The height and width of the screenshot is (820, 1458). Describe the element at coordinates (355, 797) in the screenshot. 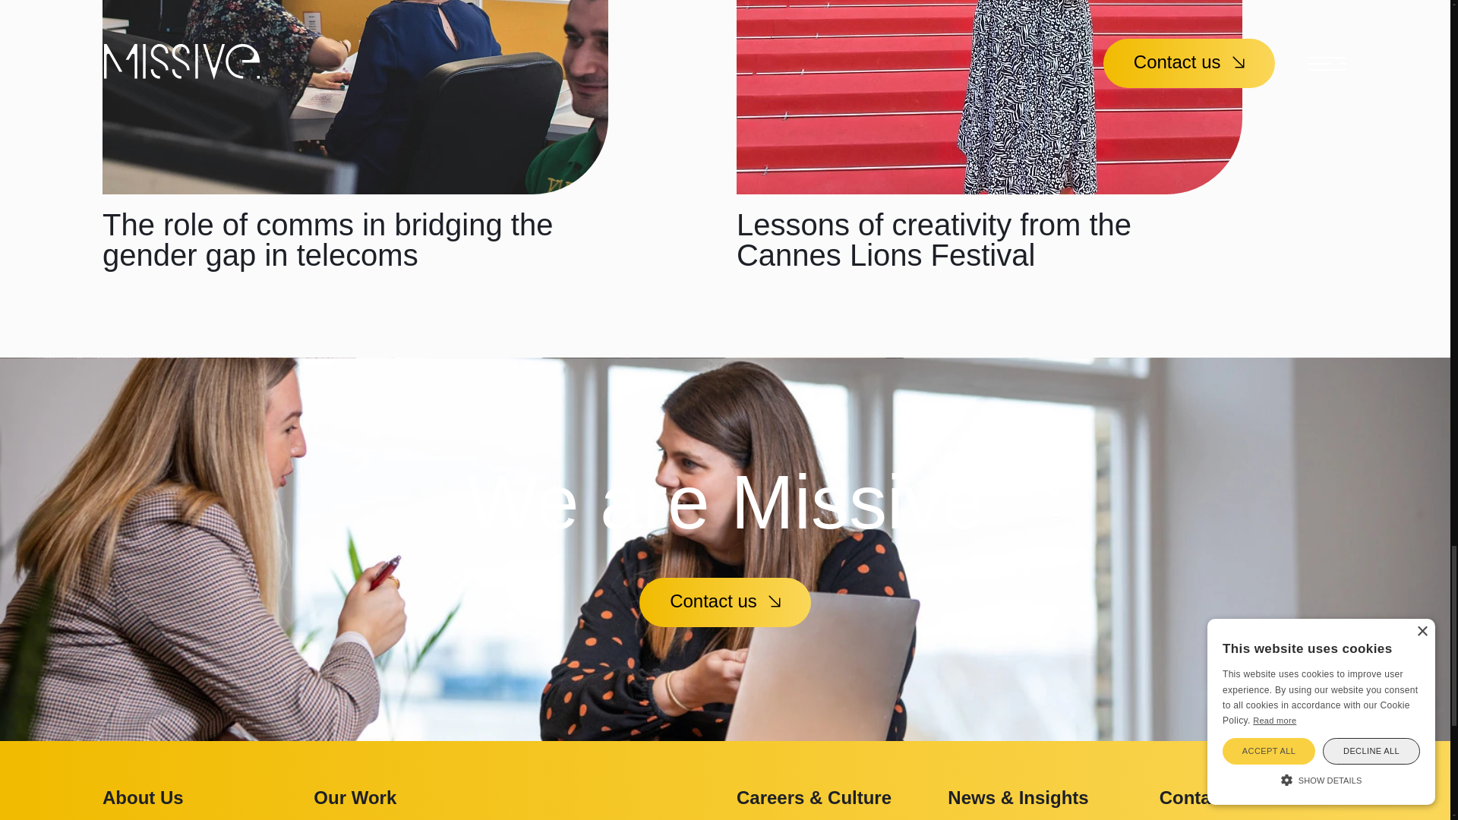

I see `Our Work` at that location.